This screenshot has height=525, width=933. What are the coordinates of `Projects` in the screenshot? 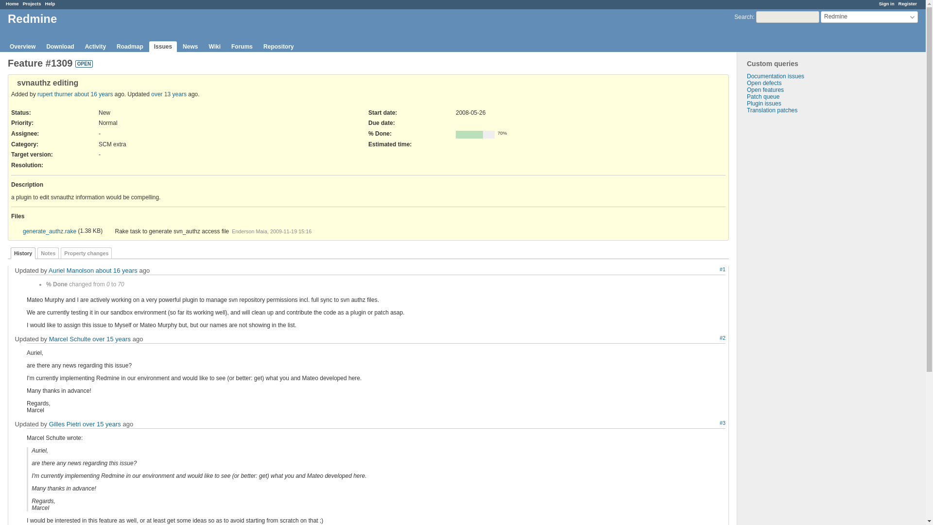 It's located at (32, 3).